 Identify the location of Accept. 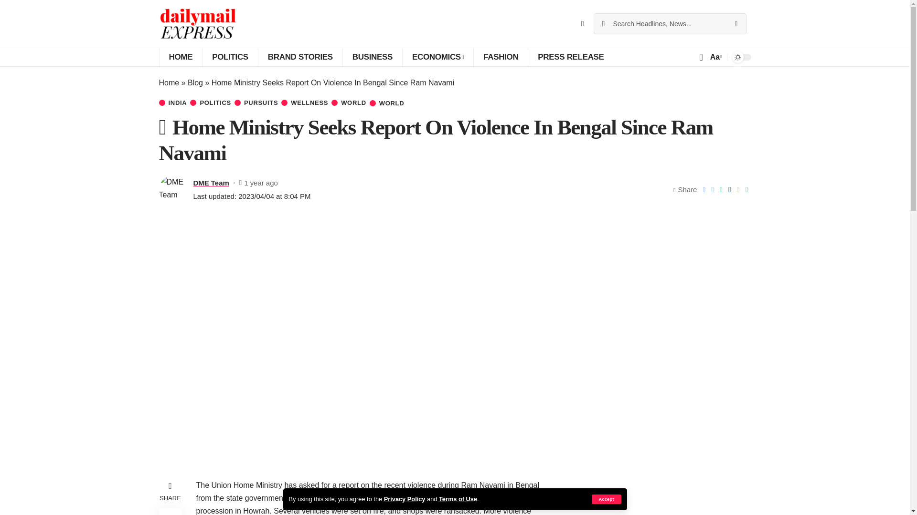
(606, 499).